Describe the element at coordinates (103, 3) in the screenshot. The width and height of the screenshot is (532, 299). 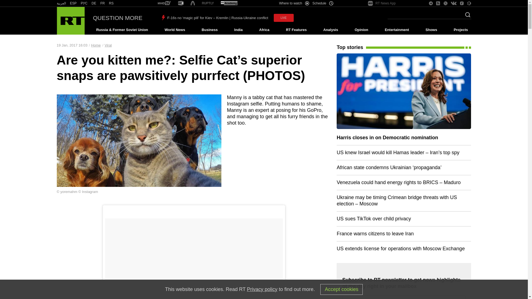
I see `RT ` at that location.